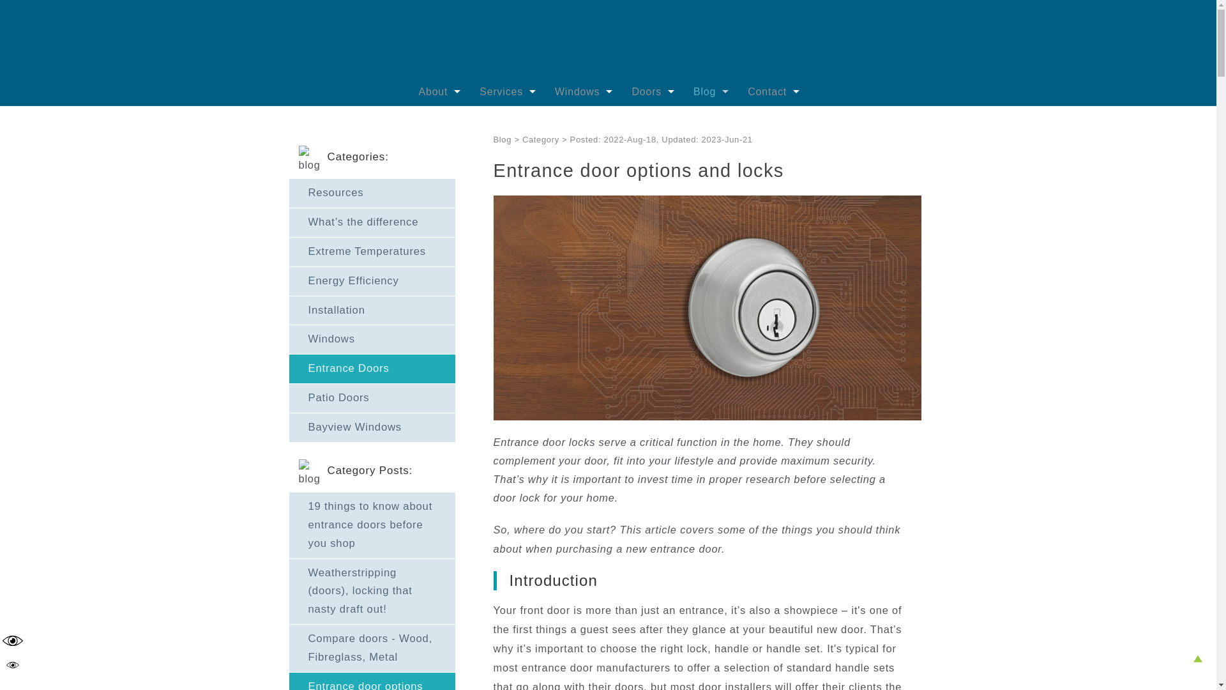 This screenshot has height=690, width=1226. I want to click on Product Warranties, so click(488, 180).